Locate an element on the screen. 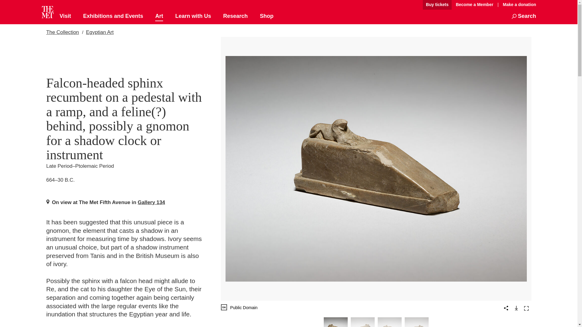  tickets is located at coordinates (437, 5).